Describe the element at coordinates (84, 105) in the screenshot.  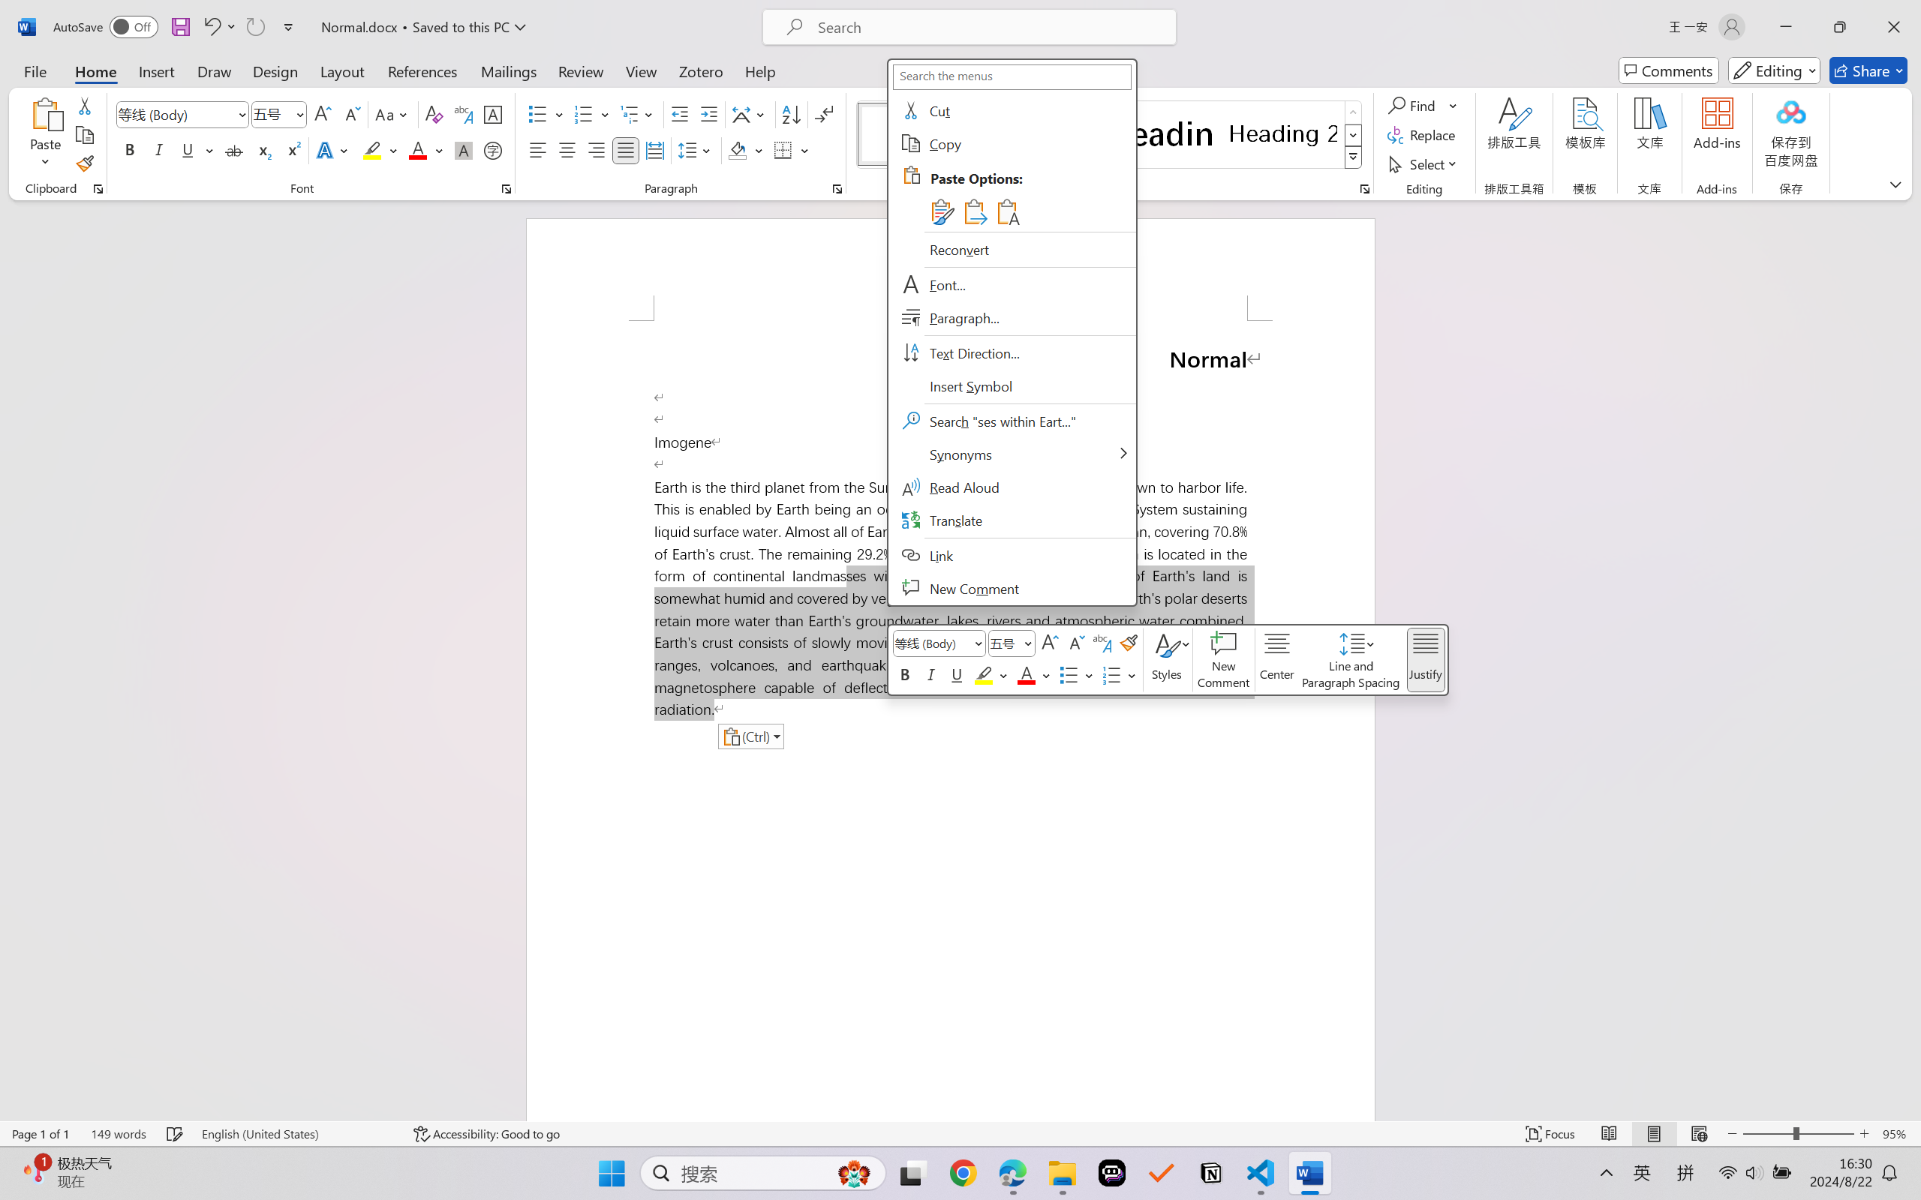
I see `Cut` at that location.